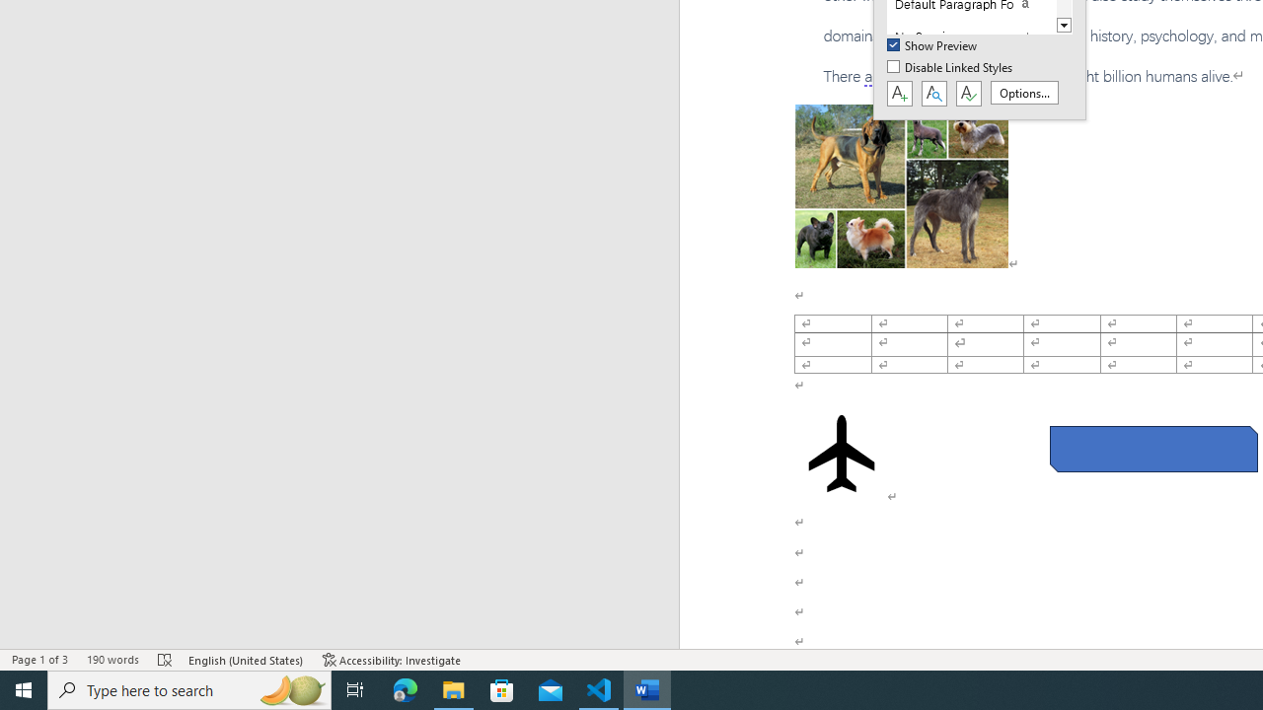  I want to click on Disable Linked Styles, so click(951, 68).